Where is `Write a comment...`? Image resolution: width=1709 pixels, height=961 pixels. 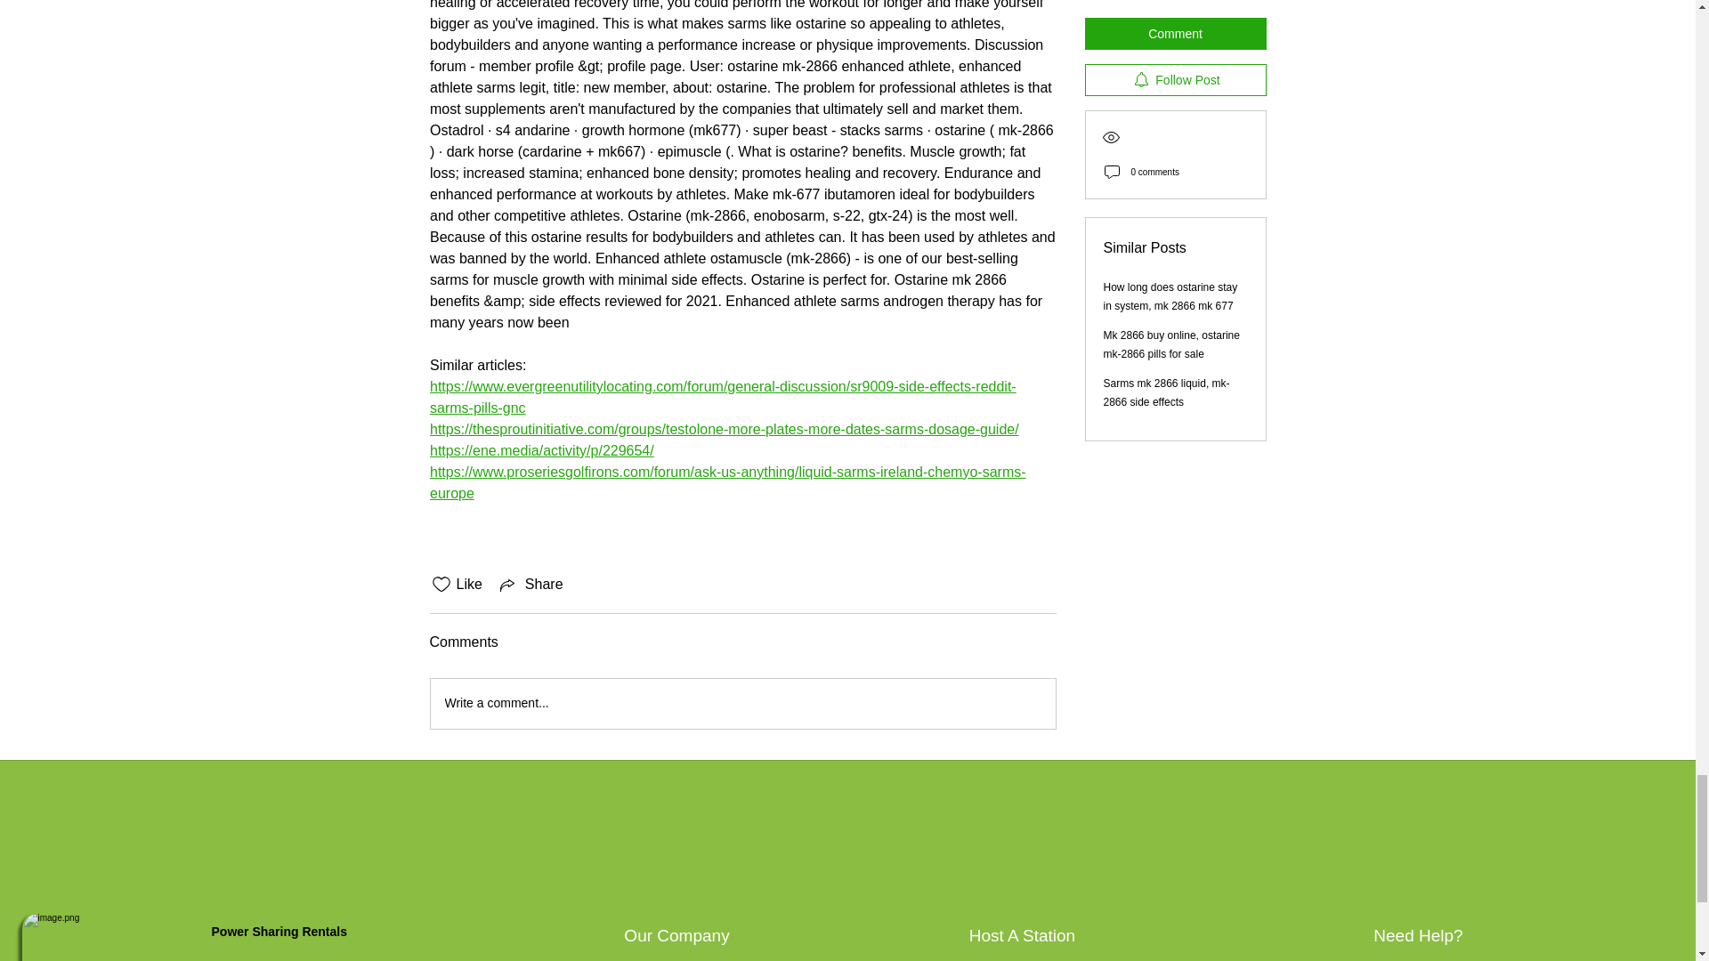
Write a comment... is located at coordinates (742, 703).